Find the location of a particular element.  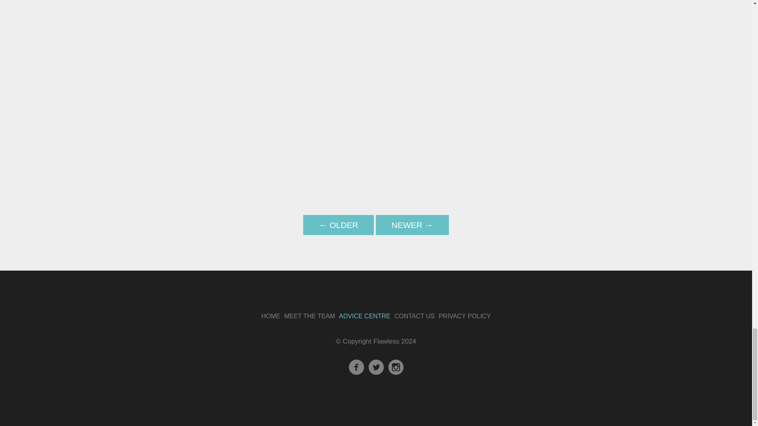

CONTACT US is located at coordinates (415, 316).